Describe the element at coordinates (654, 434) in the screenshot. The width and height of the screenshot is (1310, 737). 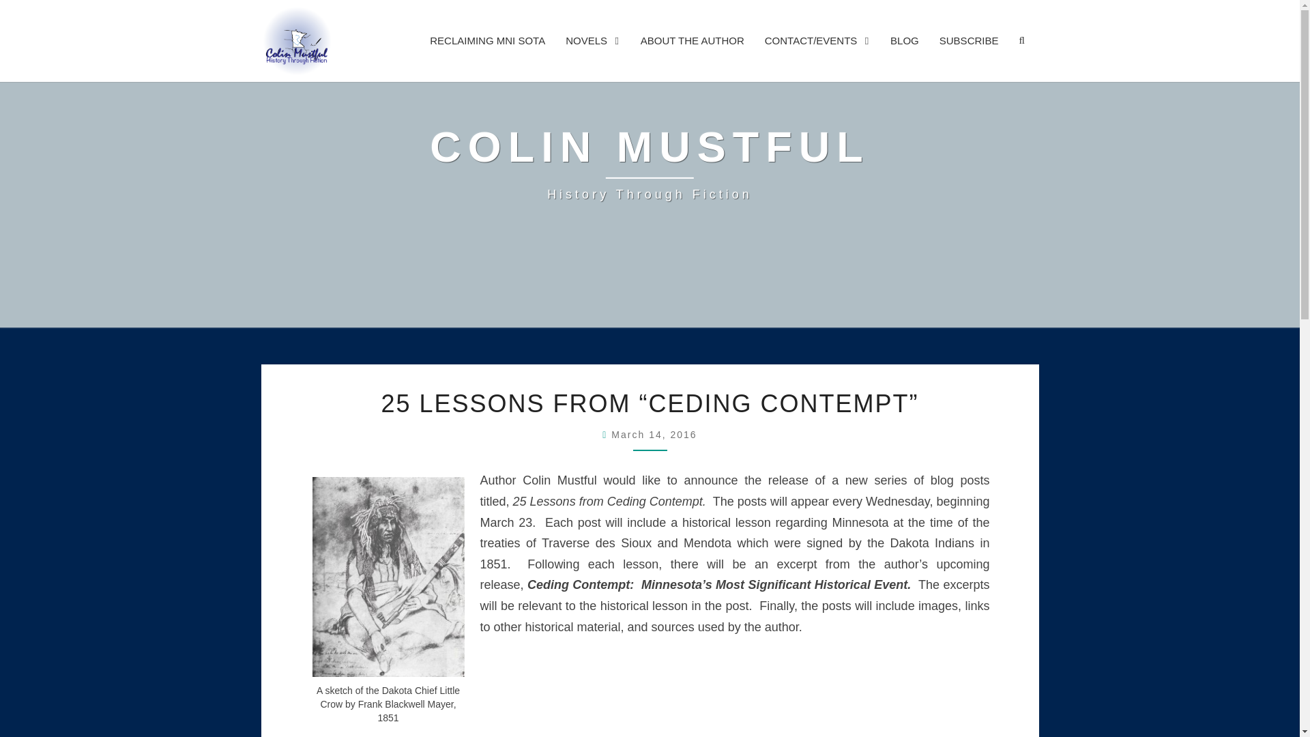
I see `1:44 pm` at that location.